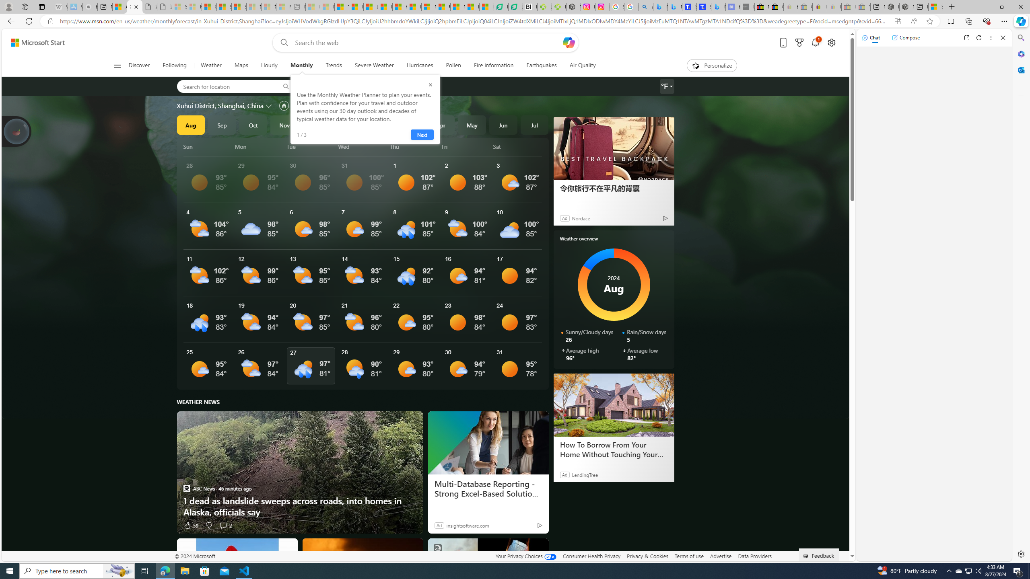  I want to click on Top Stories - MSN - Sleeping, so click(312, 7).